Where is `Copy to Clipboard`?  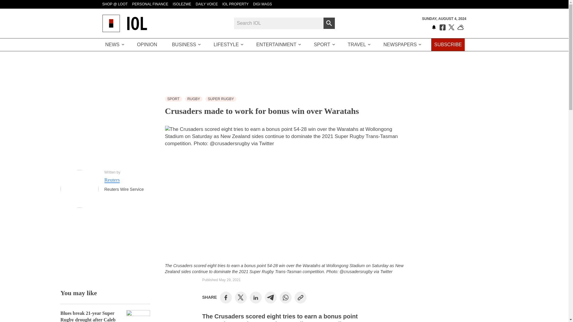
Copy to Clipboard is located at coordinates (300, 298).